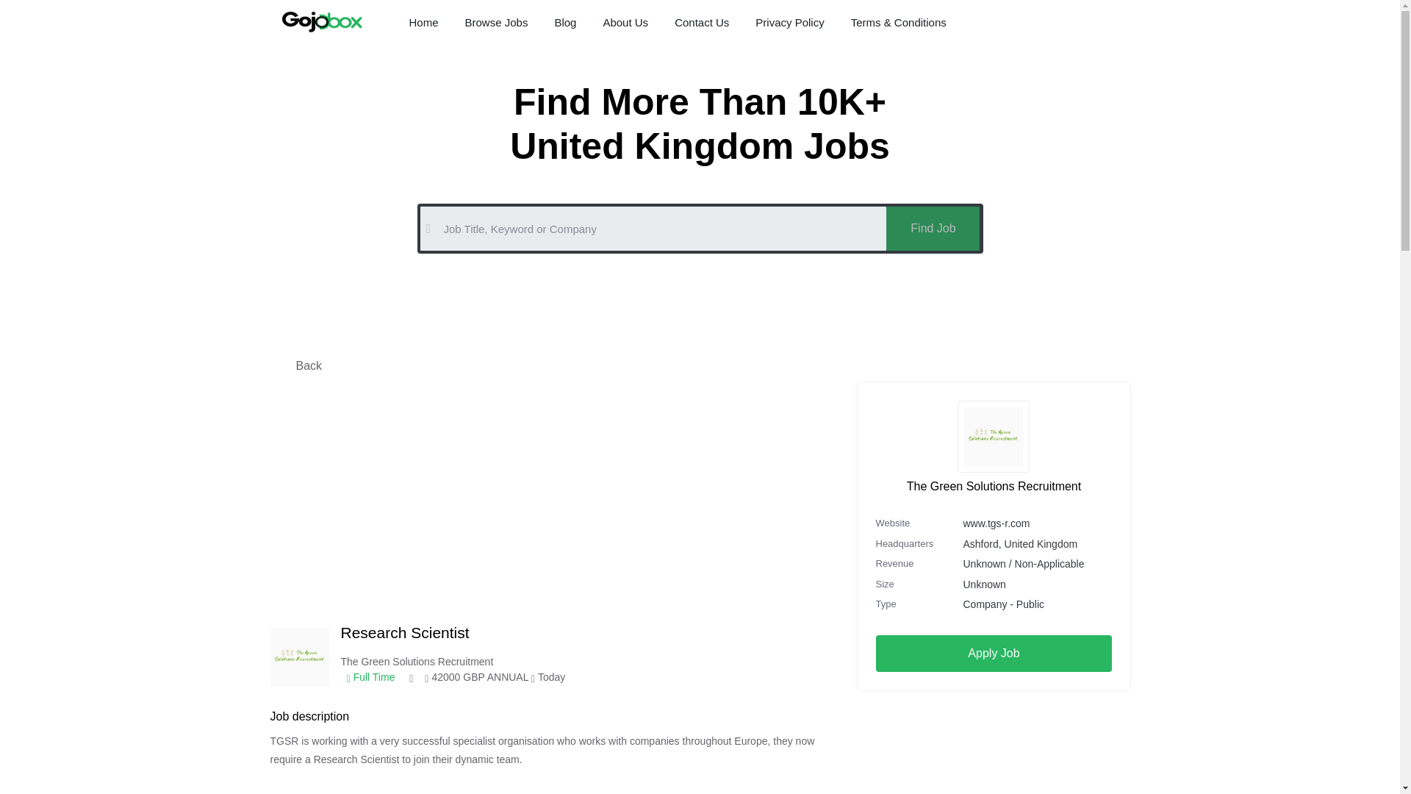  Describe the element at coordinates (625, 22) in the screenshot. I see `About Us` at that location.